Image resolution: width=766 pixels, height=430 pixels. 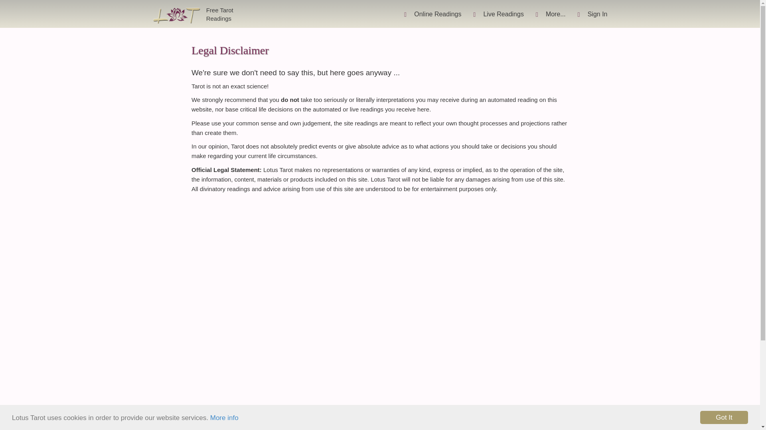 What do you see at coordinates (592, 14) in the screenshot?
I see `Sign In` at bounding box center [592, 14].